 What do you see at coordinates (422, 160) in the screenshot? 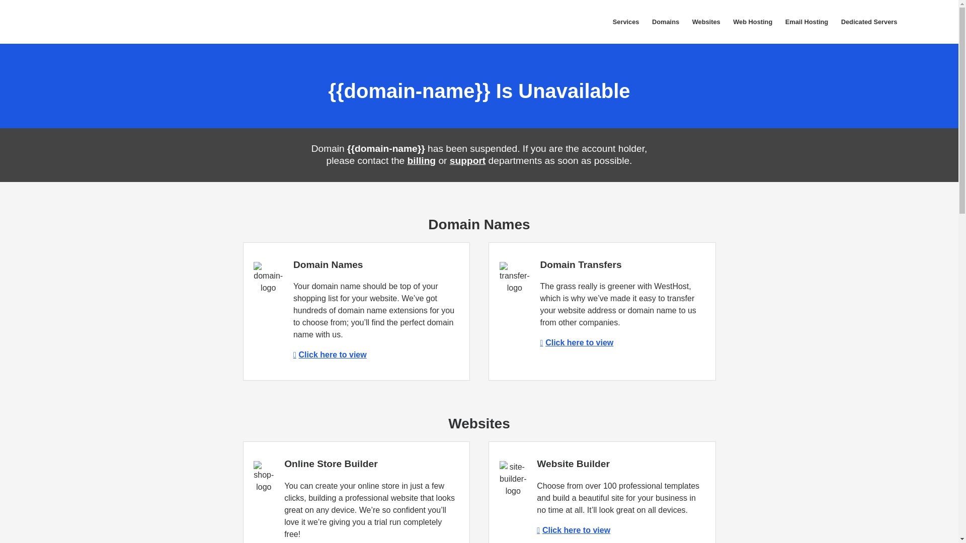
I see `billing` at bounding box center [422, 160].